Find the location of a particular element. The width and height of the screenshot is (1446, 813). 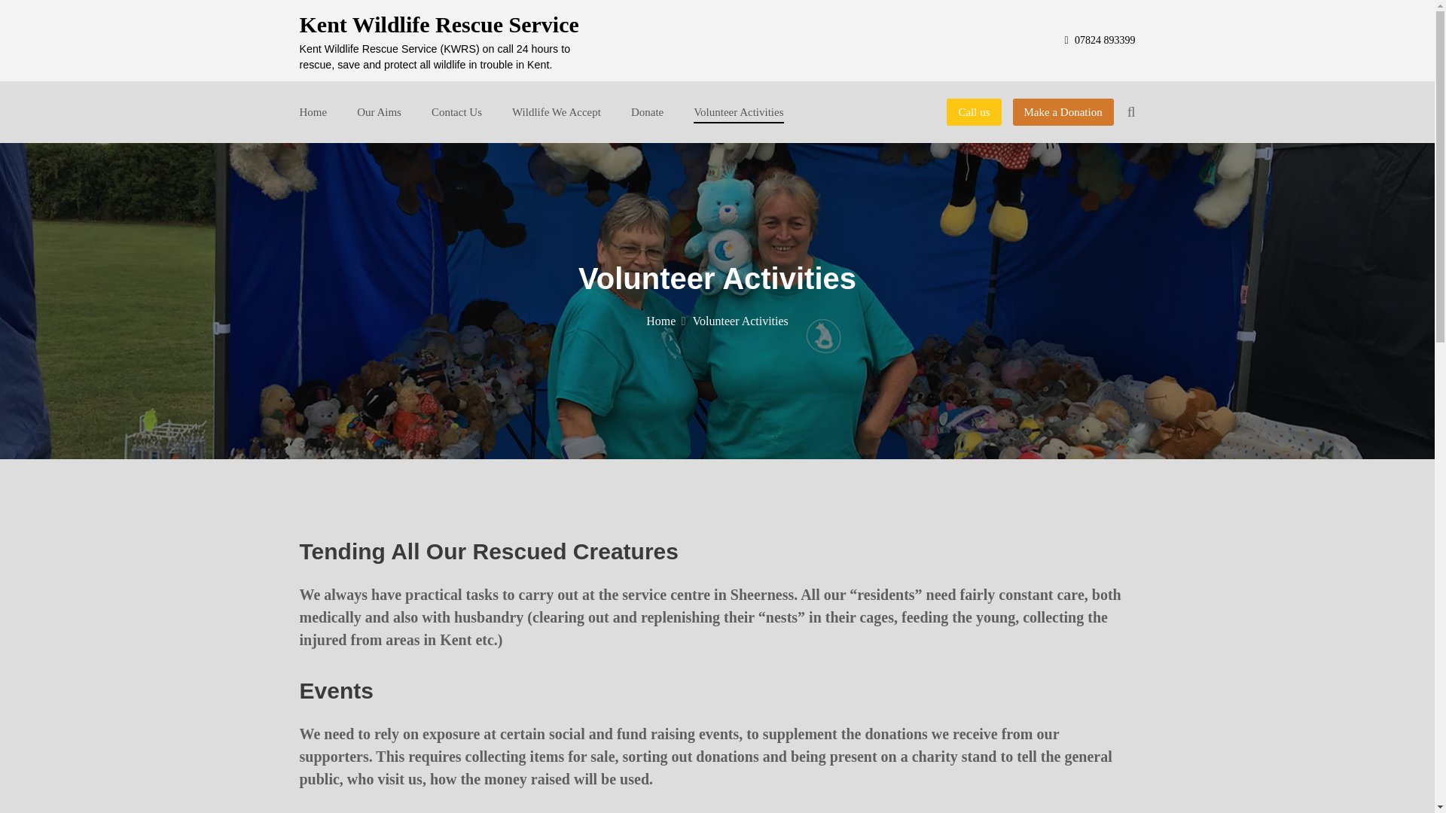

07824 893399 is located at coordinates (1100, 40).